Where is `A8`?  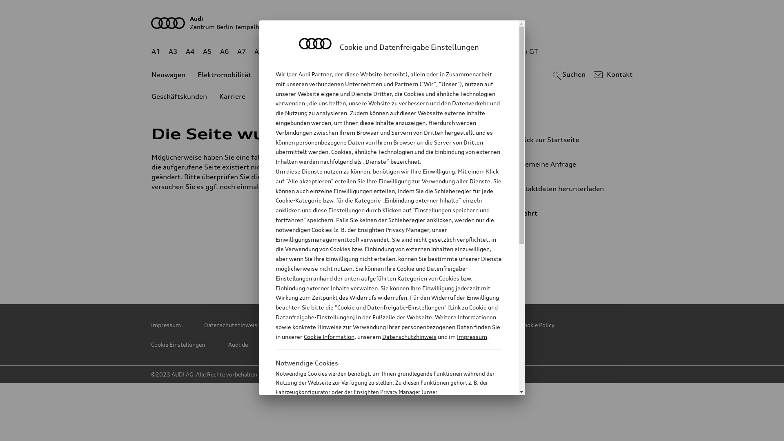 A8 is located at coordinates (259, 51).